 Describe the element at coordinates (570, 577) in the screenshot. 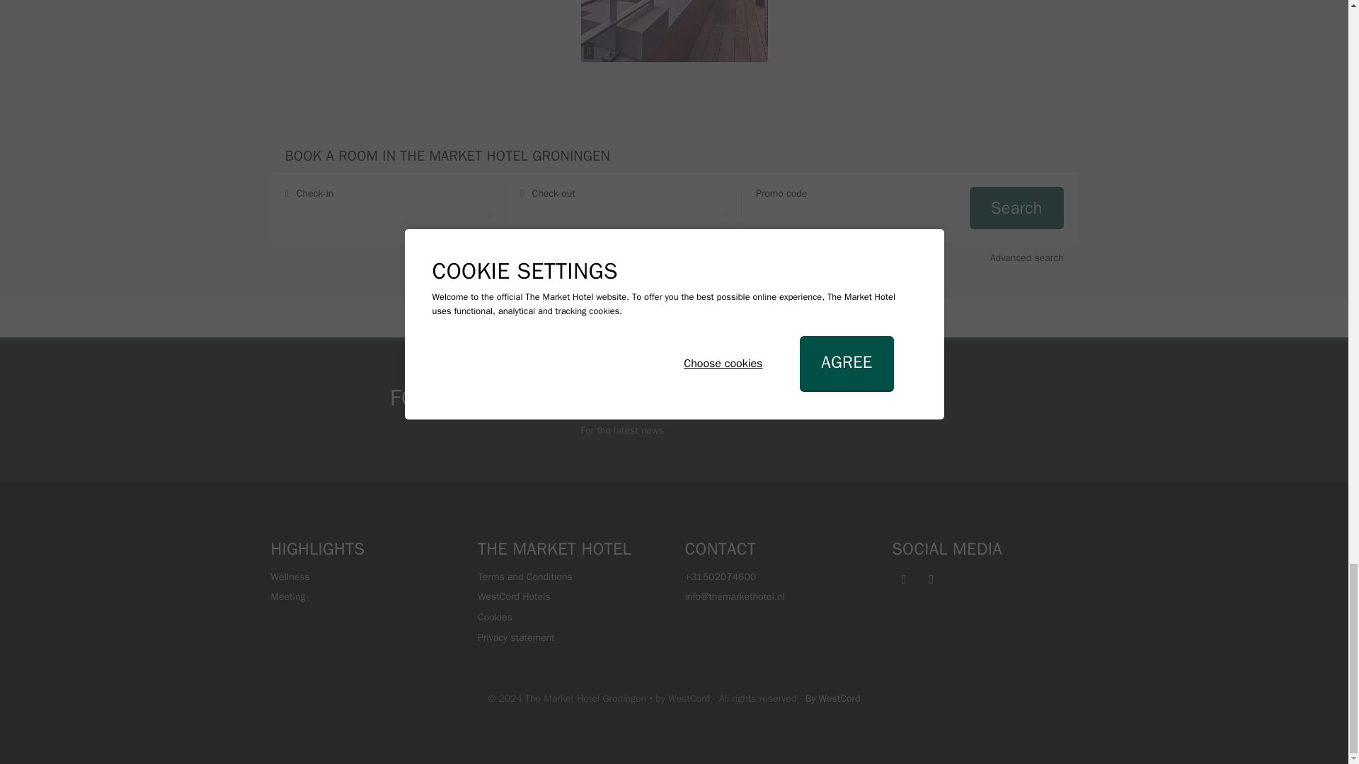

I see `Terms and Conditions` at that location.